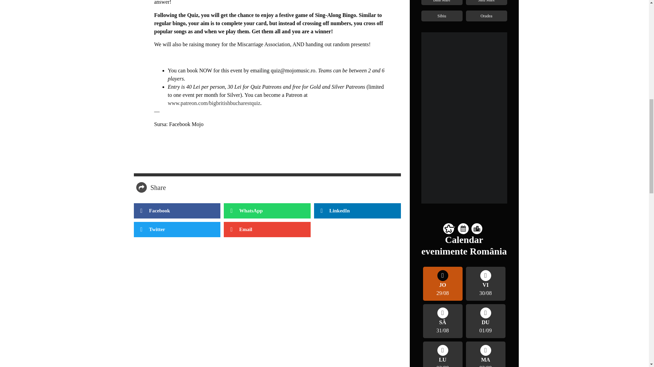  Describe the element at coordinates (486, 1) in the screenshot. I see `Satu Mare` at that location.